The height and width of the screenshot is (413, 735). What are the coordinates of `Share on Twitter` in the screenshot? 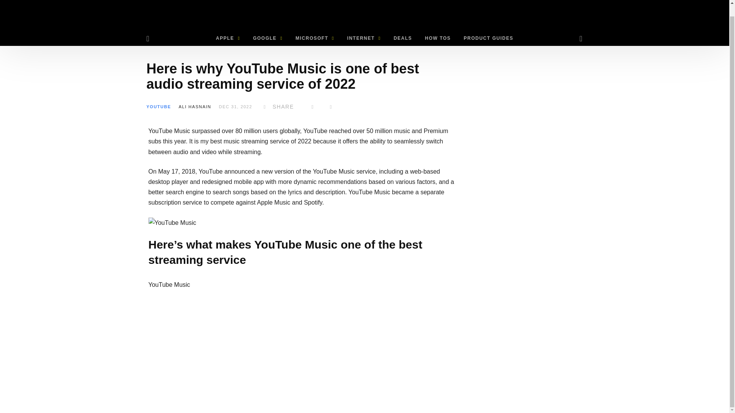 It's located at (312, 107).